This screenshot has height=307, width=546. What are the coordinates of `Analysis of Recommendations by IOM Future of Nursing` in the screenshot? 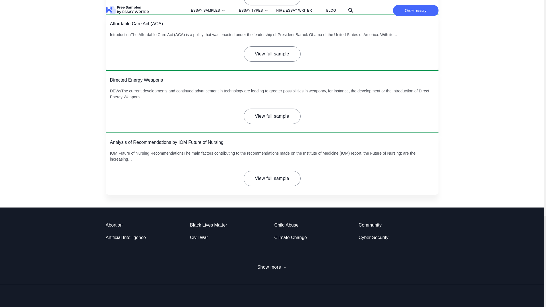 It's located at (166, 142).